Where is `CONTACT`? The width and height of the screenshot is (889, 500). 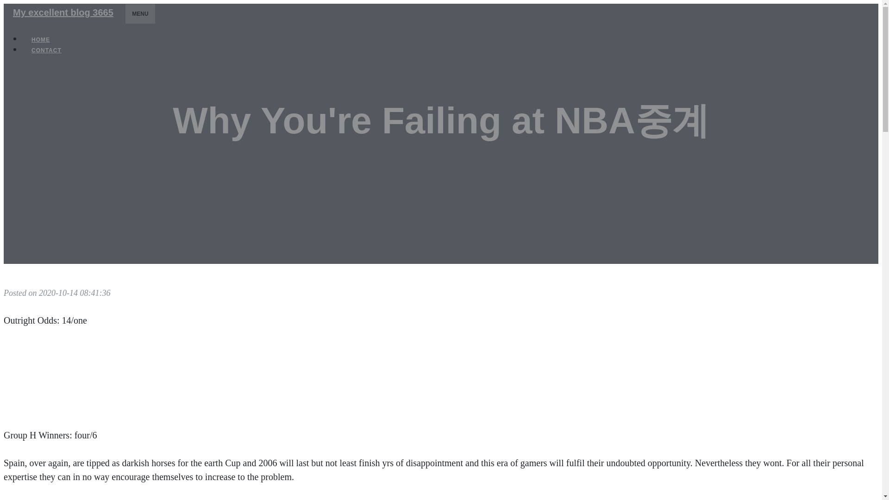
CONTACT is located at coordinates (46, 50).